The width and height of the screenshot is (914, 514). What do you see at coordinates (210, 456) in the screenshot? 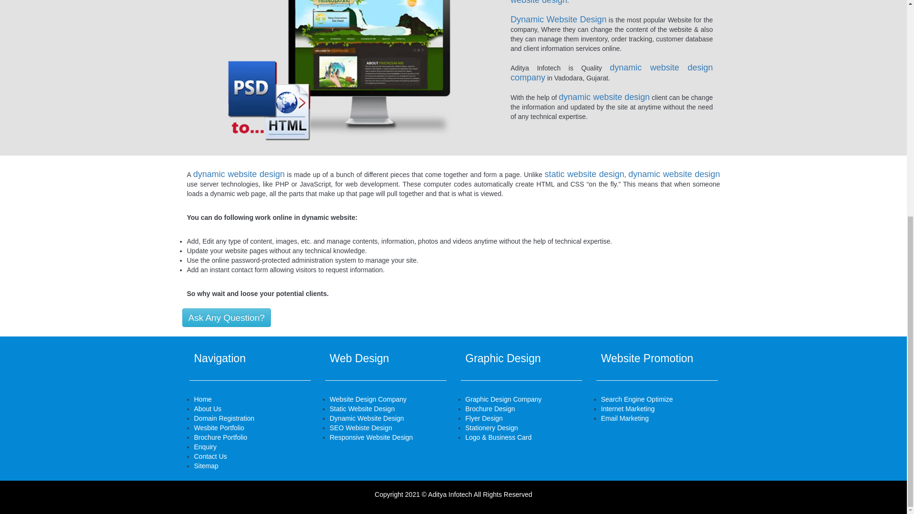
I see `Contact Us` at bounding box center [210, 456].